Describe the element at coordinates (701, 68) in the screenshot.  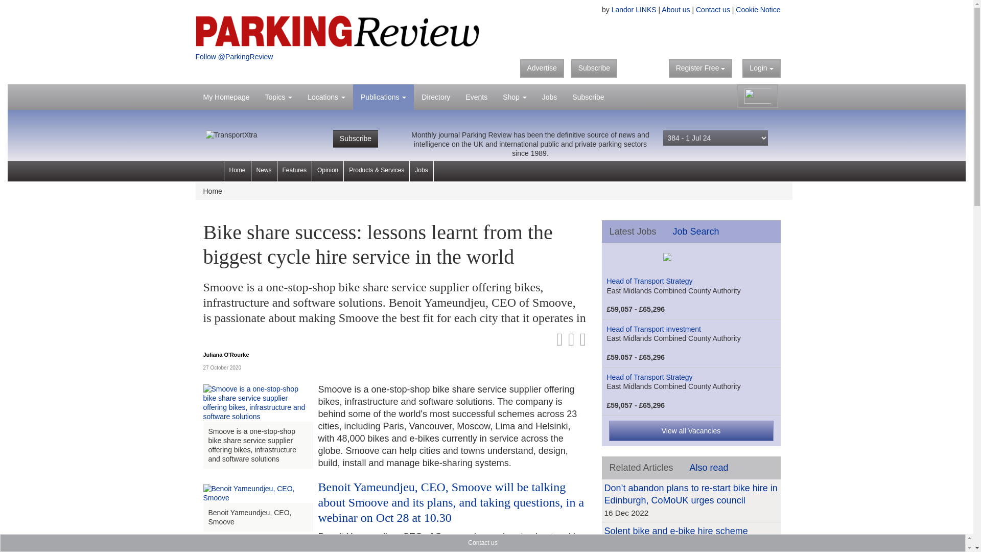
I see `Register Free` at that location.